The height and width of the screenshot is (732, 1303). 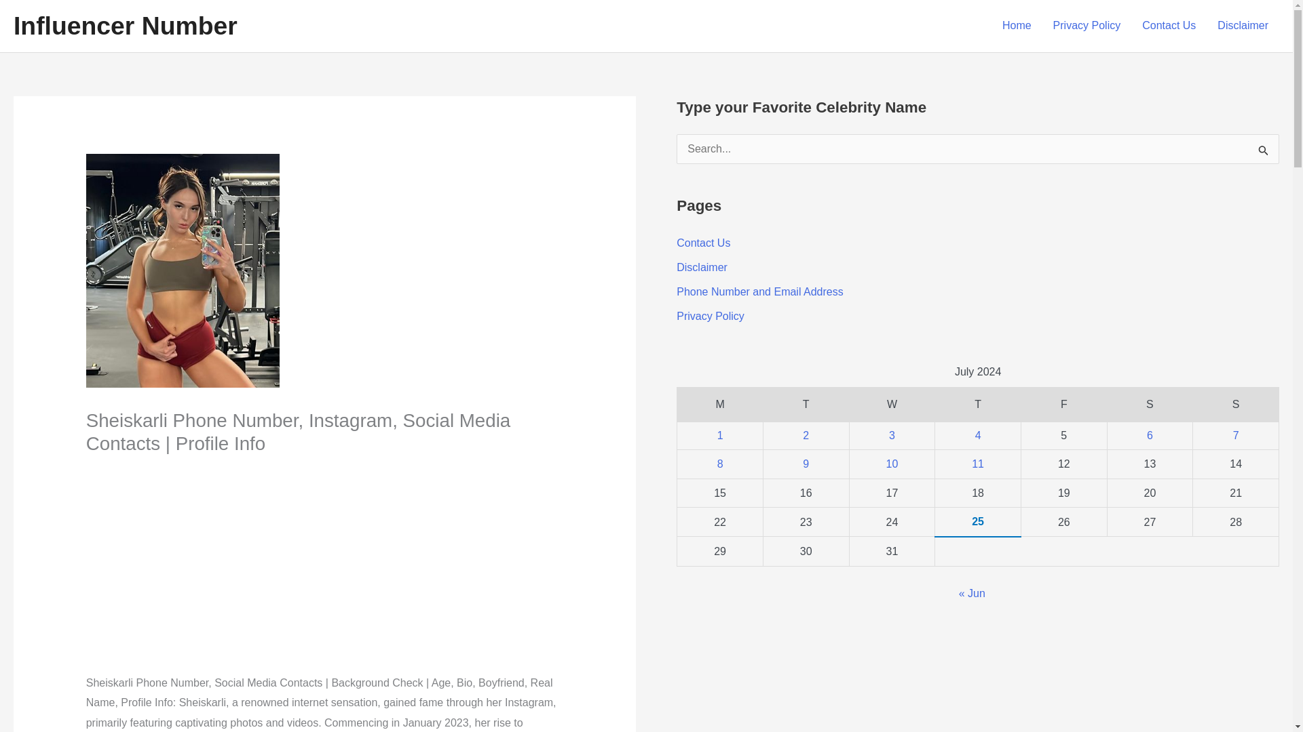 I want to click on 4, so click(x=977, y=435).